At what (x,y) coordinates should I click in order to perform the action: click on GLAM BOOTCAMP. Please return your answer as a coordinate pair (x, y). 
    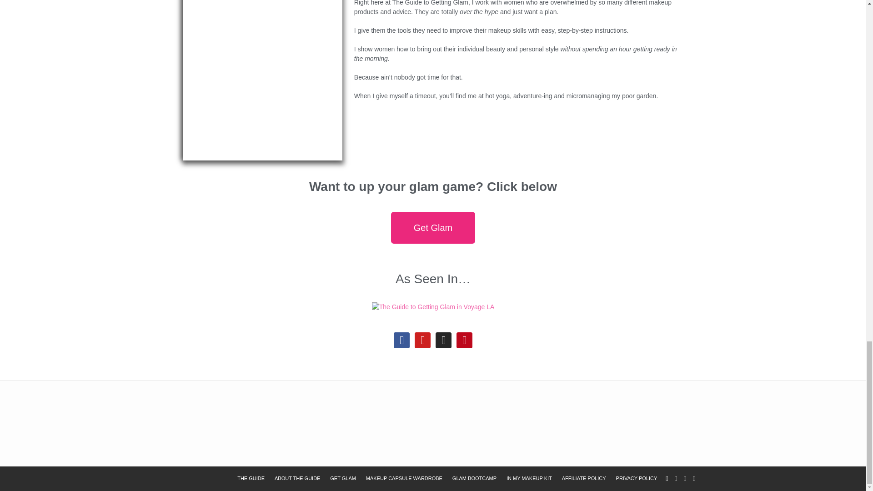
    Looking at the image, I should click on (474, 478).